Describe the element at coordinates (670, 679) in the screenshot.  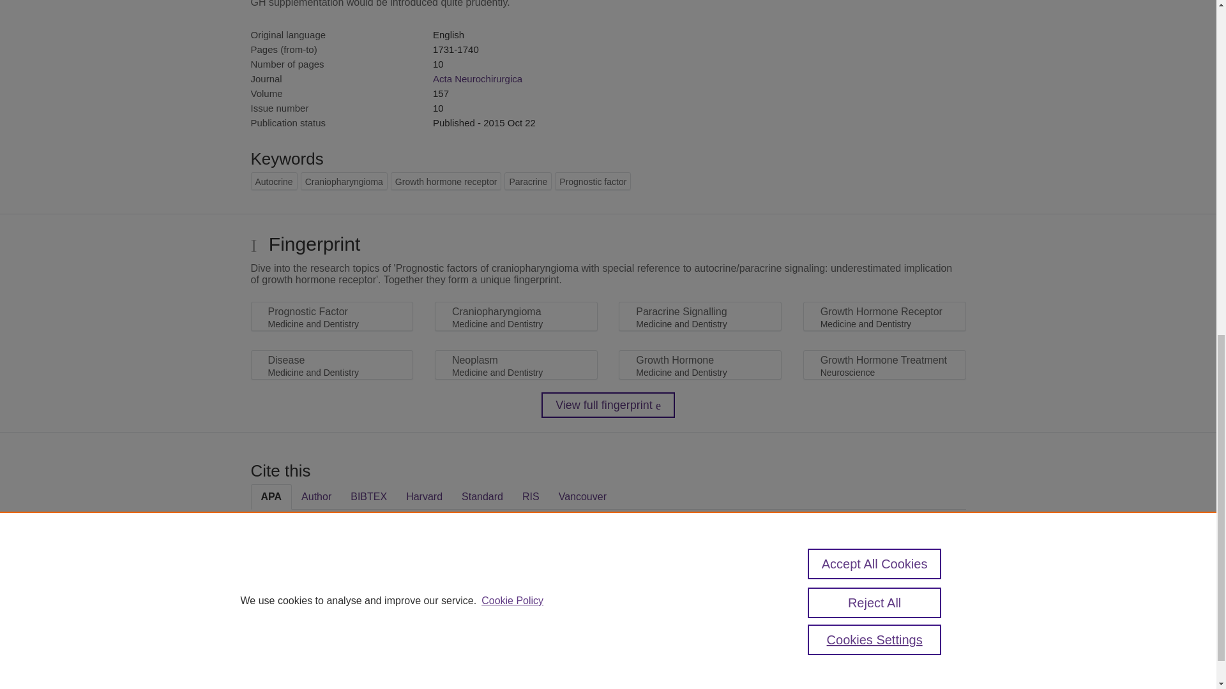
I see `use of cookies` at that location.